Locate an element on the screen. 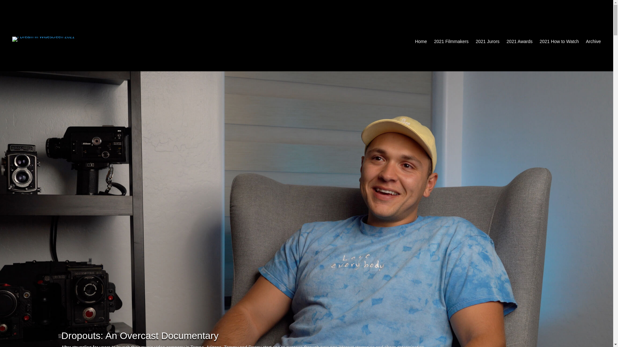  Home is located at coordinates (421, 42).